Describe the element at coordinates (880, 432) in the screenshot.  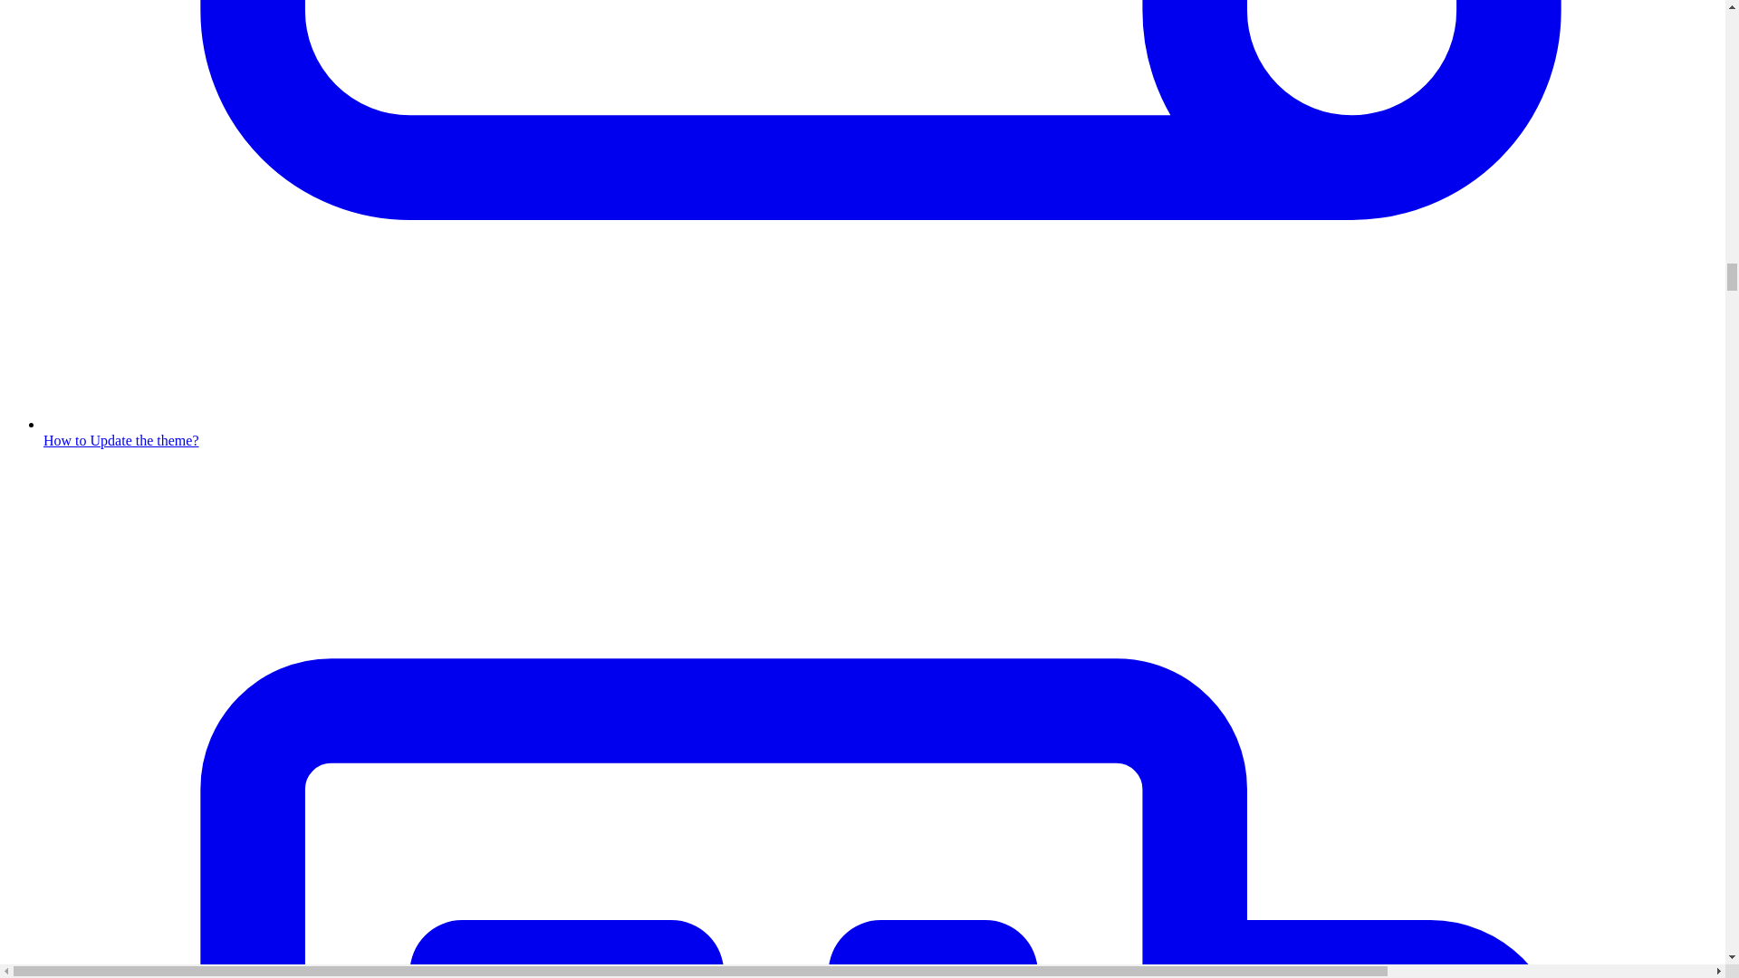
I see `How to Update the theme?` at that location.